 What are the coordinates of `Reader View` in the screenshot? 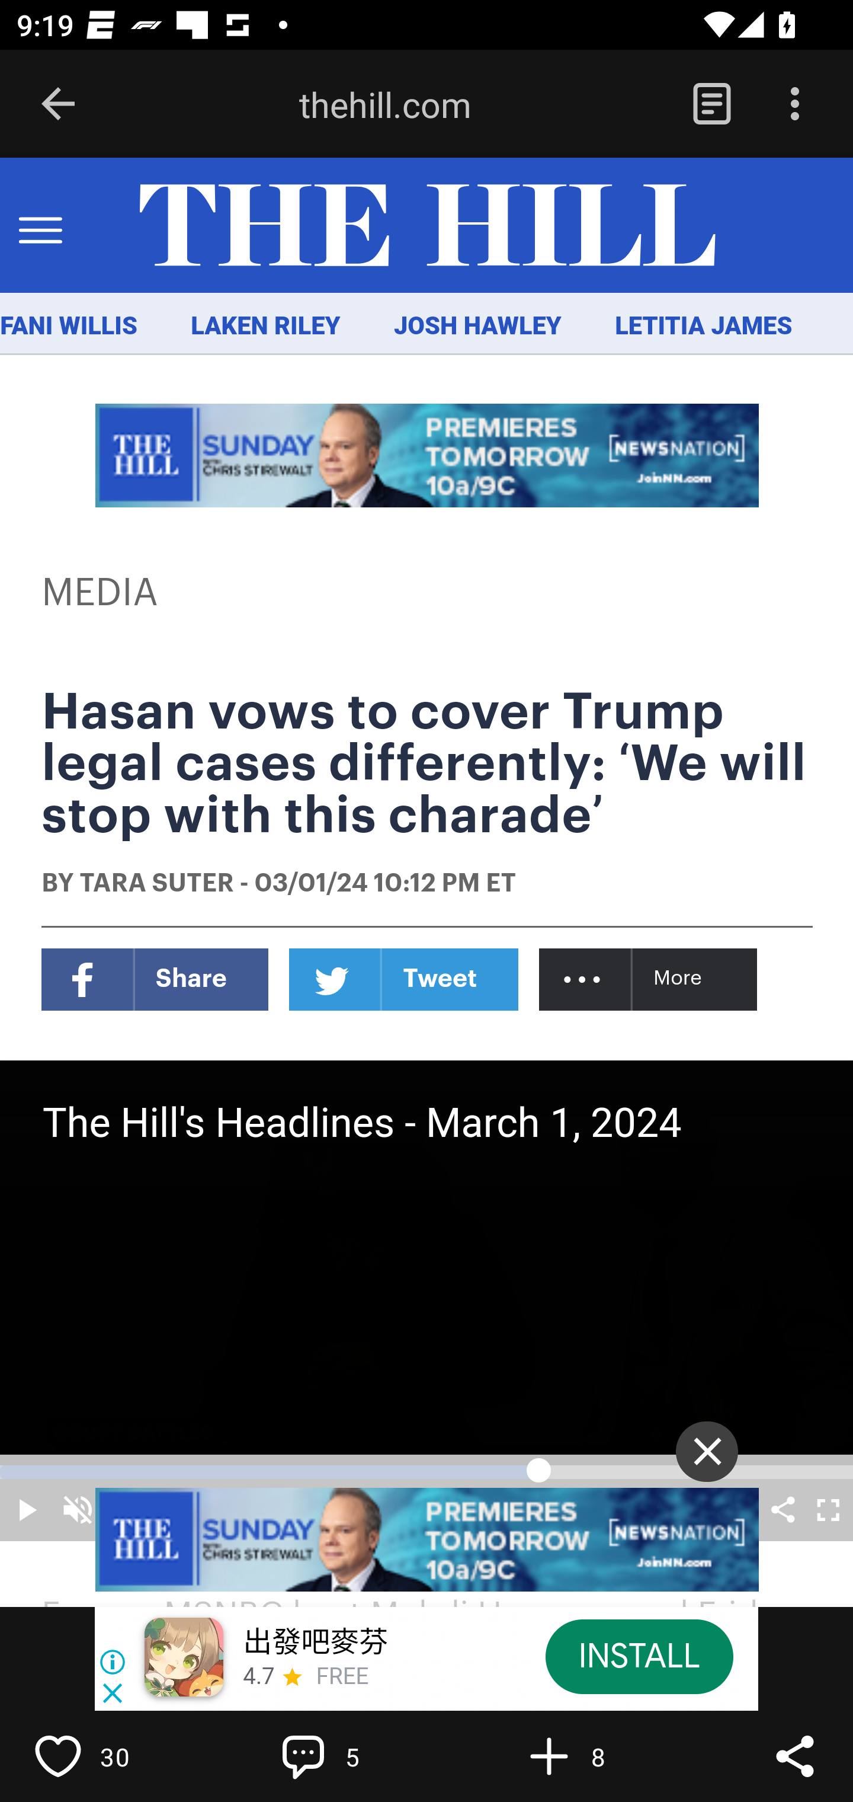 It's located at (711, 104).